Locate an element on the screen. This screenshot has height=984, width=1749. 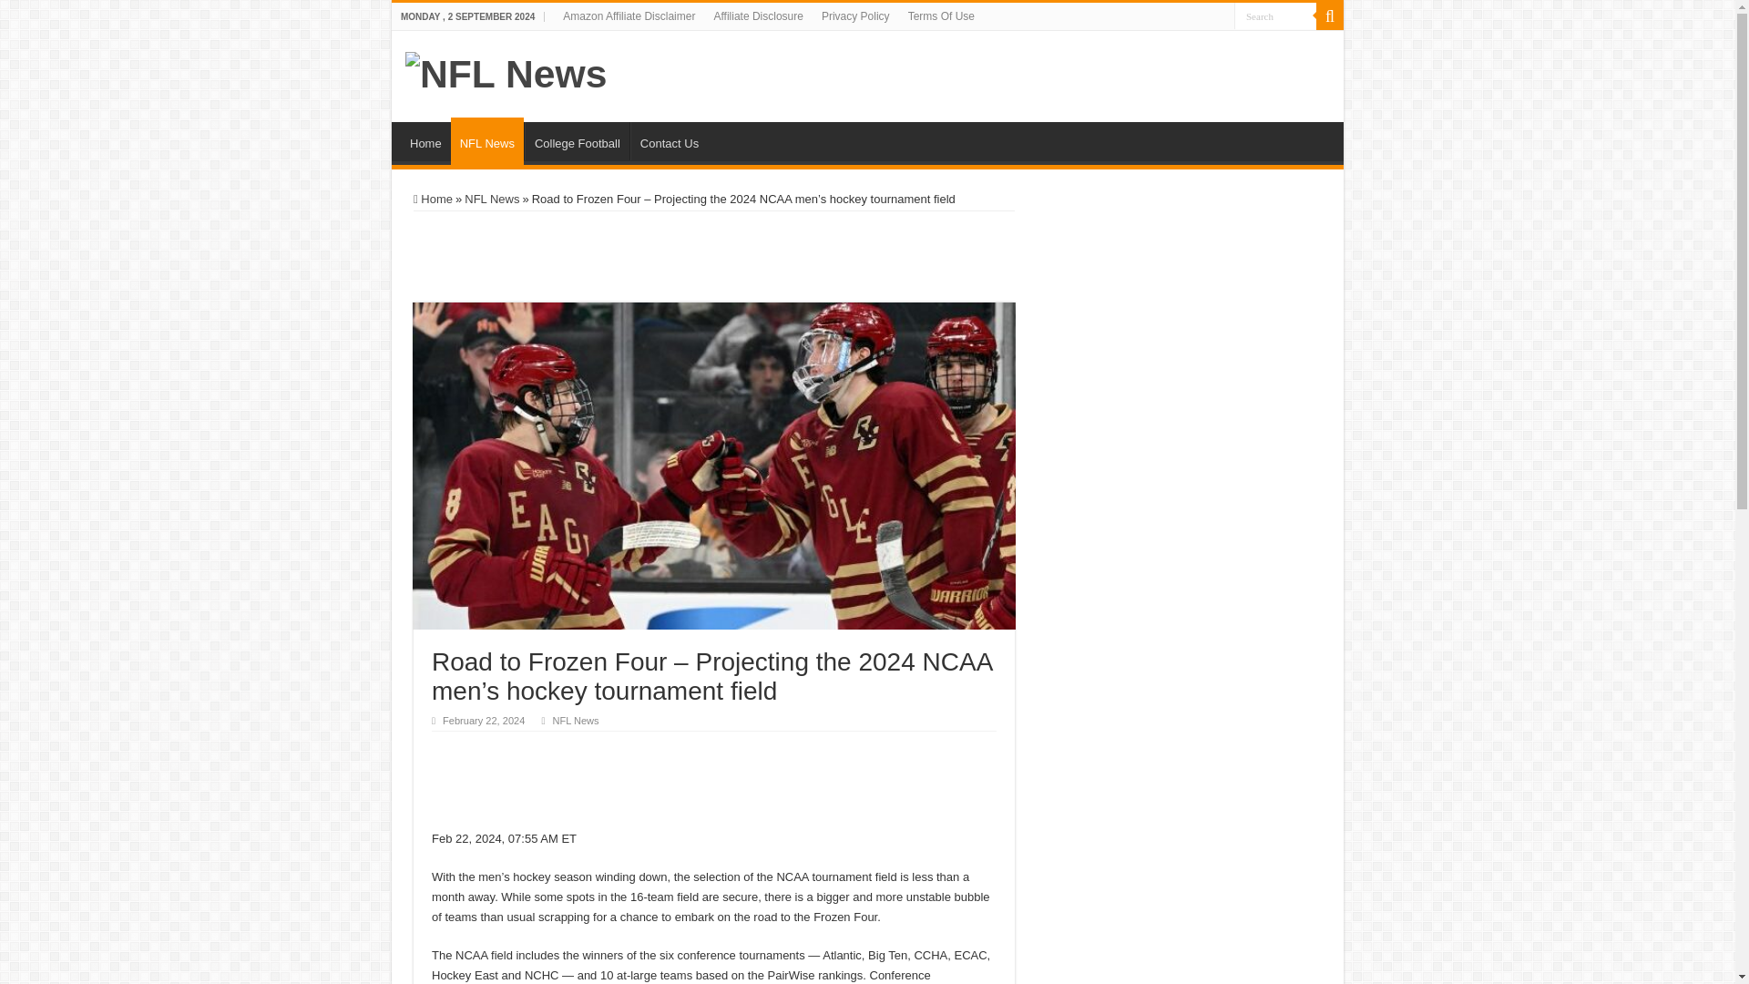
Privacy Policy is located at coordinates (855, 16).